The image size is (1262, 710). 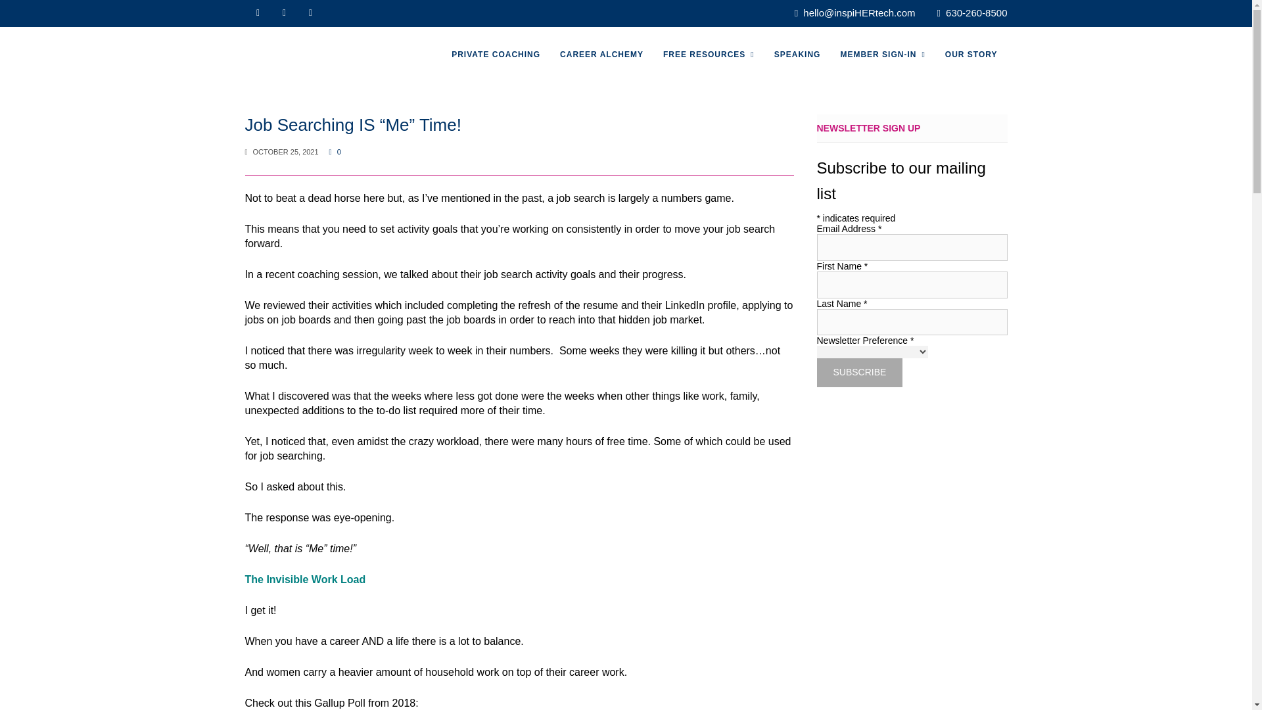 I want to click on FREE RESOURCES, so click(x=709, y=55).